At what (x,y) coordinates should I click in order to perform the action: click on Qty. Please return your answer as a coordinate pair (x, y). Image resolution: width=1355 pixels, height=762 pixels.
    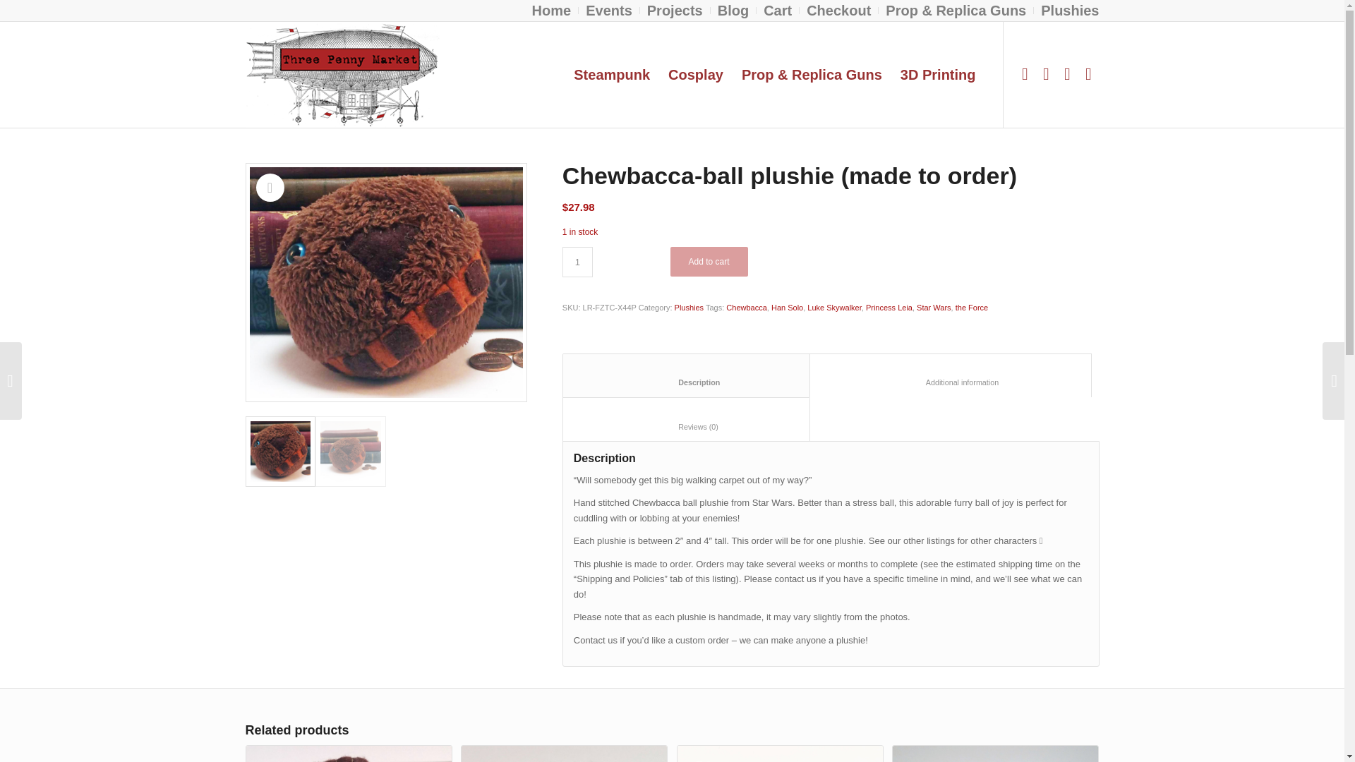
    Looking at the image, I should click on (577, 262).